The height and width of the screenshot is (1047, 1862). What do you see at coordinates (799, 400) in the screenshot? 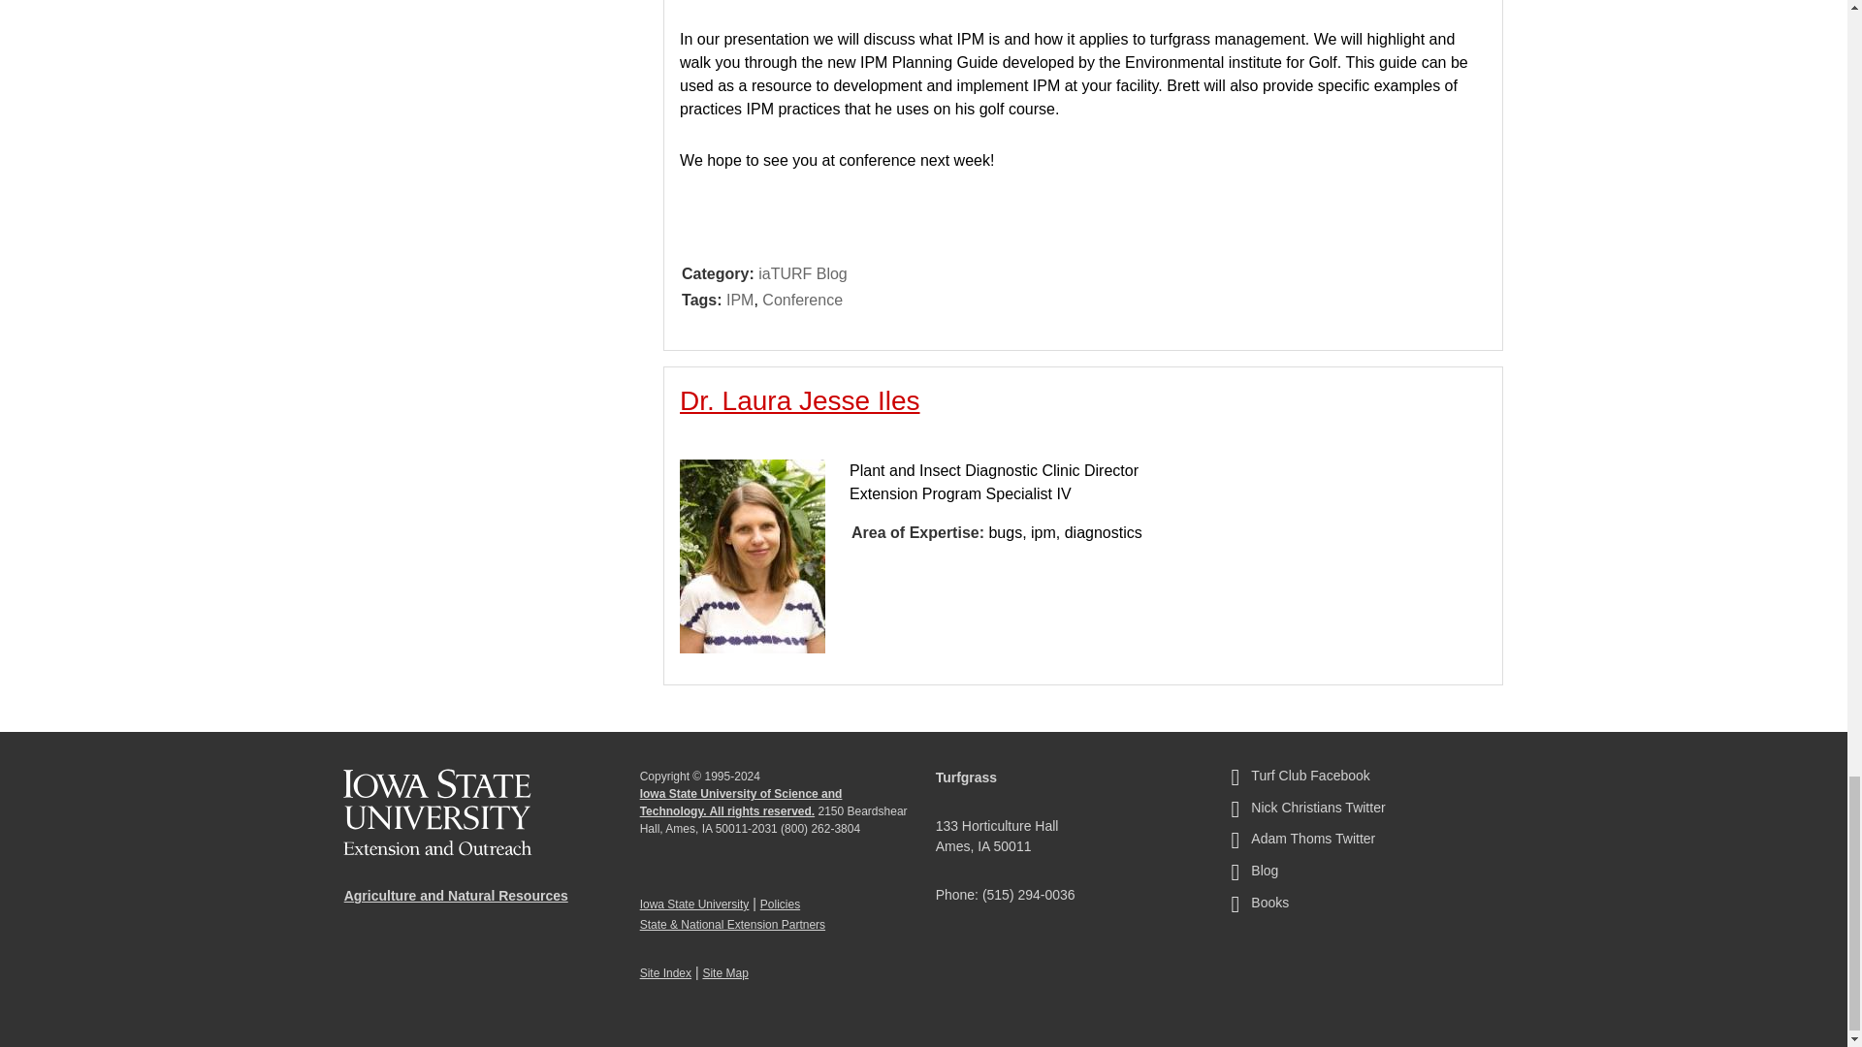
I see `Dr. Laura  Jesse Iles` at bounding box center [799, 400].